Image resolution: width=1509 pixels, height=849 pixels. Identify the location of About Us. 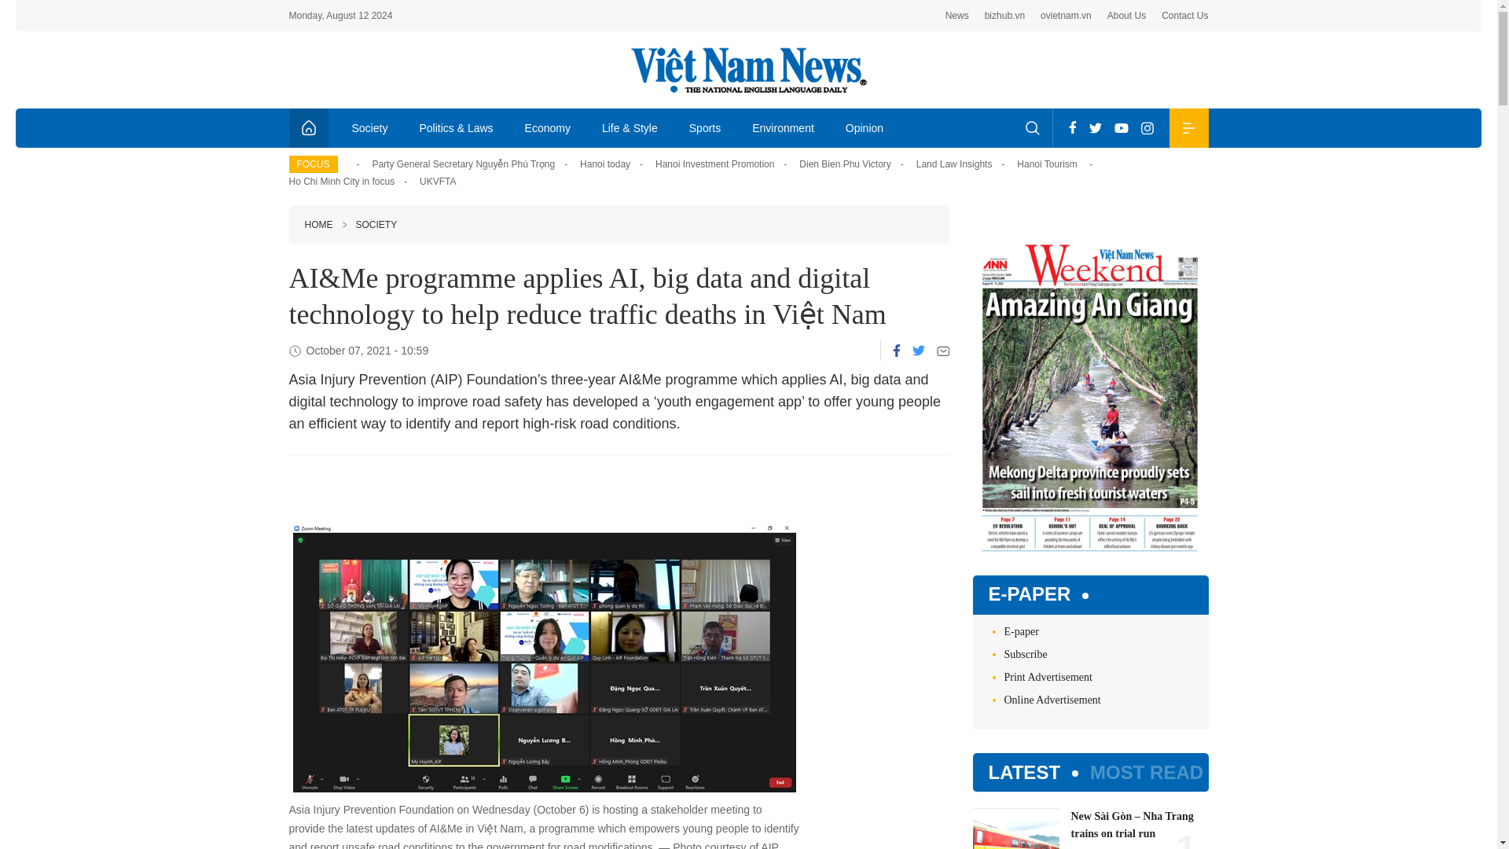
(1126, 16).